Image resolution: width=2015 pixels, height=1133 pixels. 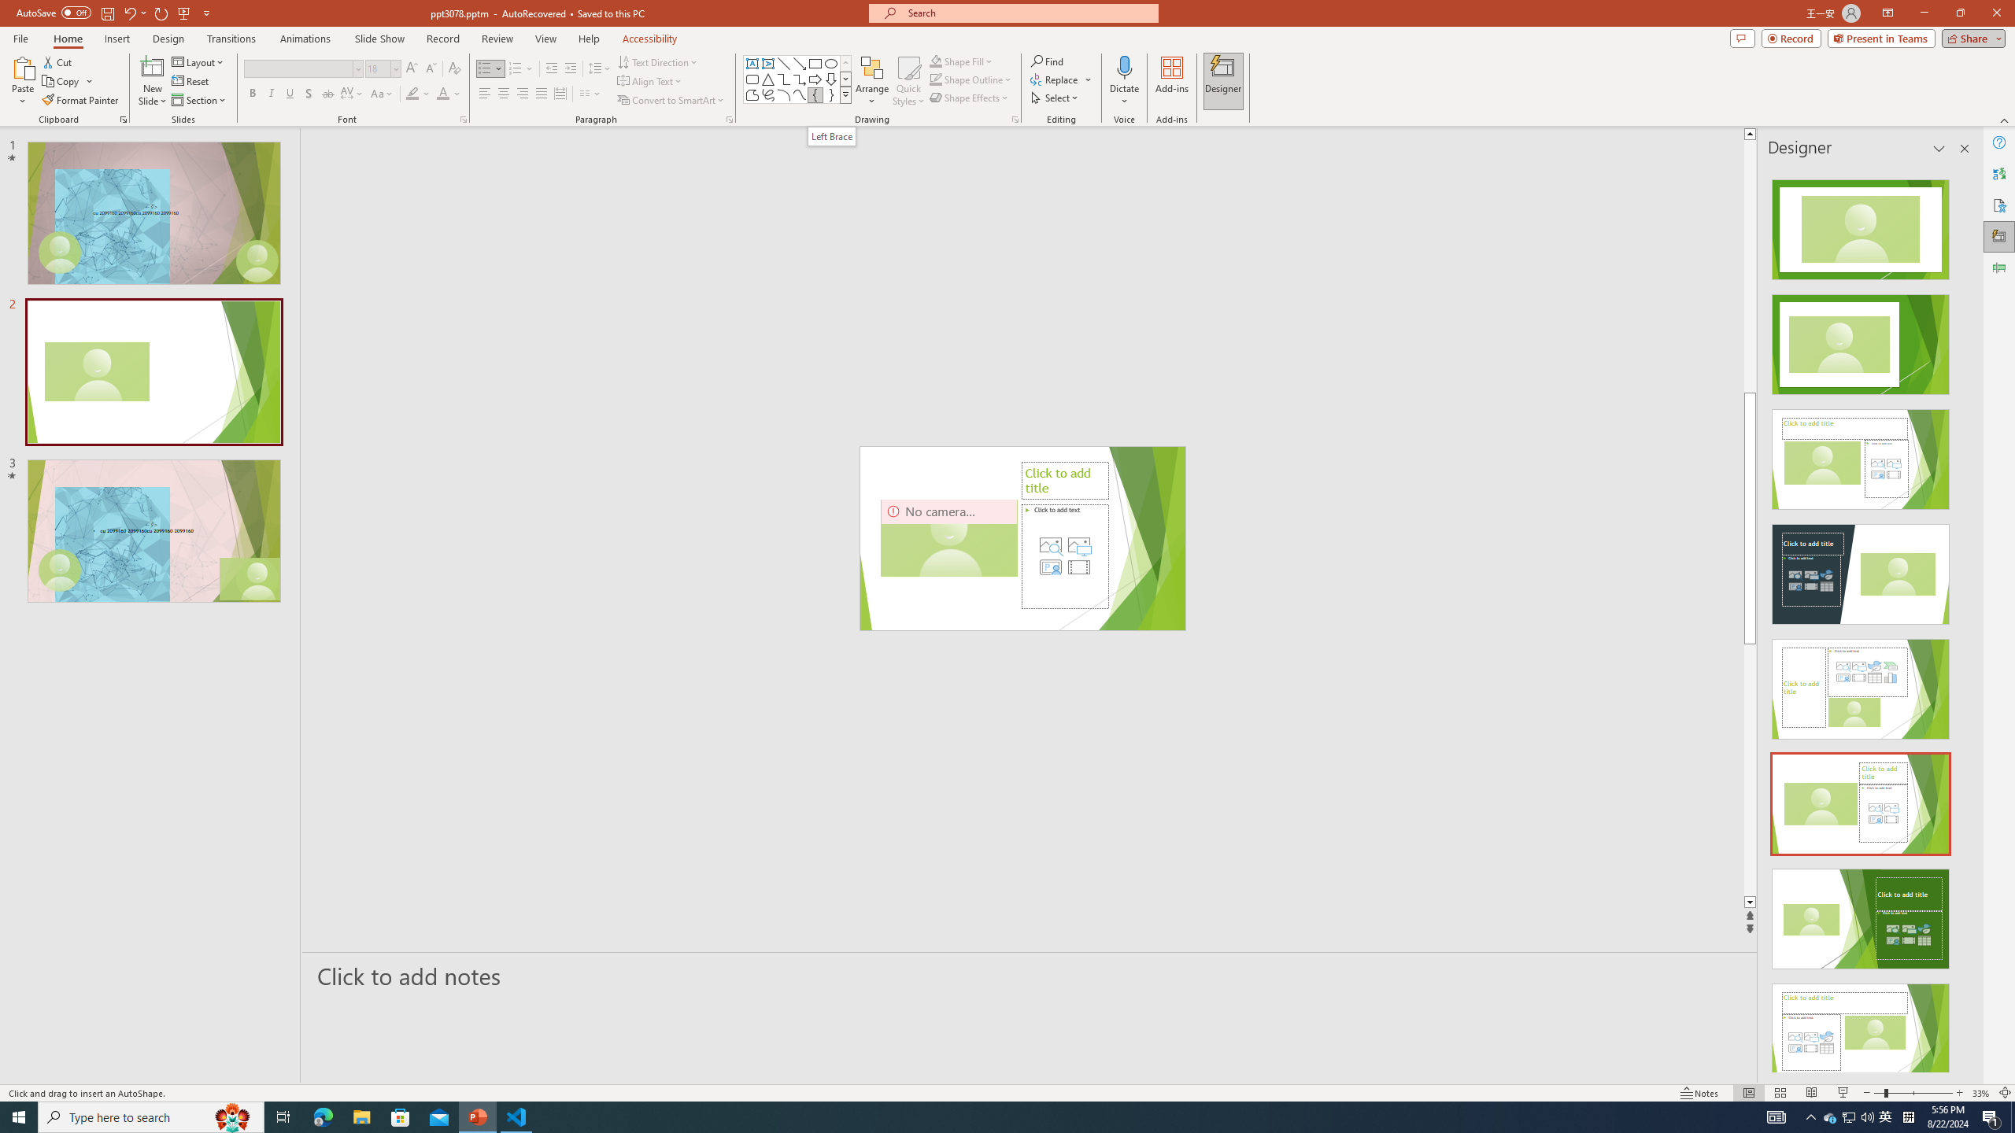 What do you see at coordinates (412, 69) in the screenshot?
I see `Increase Font Size` at bounding box center [412, 69].